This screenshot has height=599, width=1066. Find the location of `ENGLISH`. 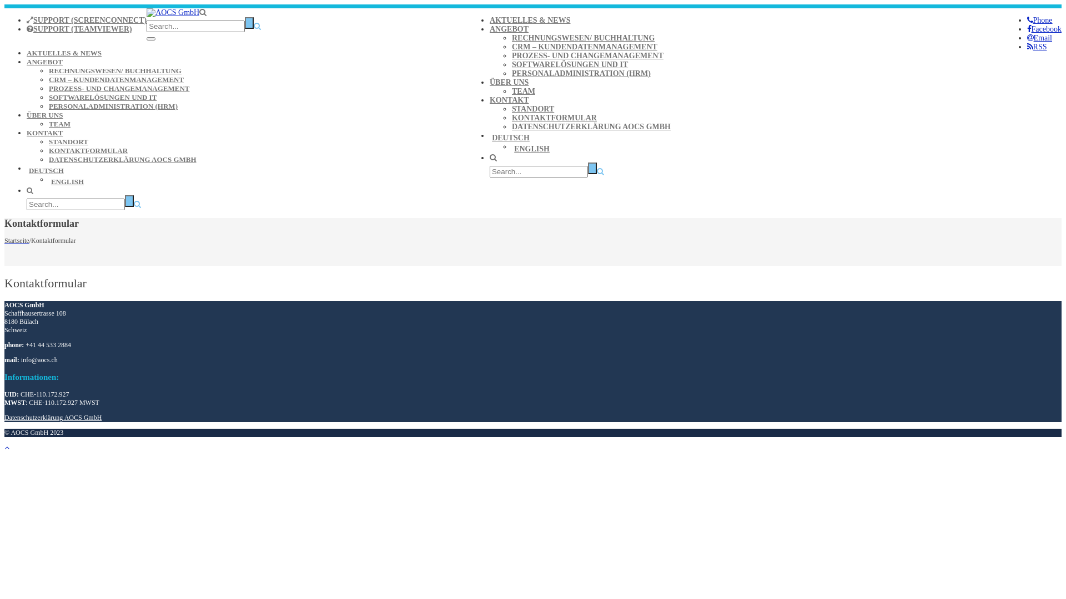

ENGLISH is located at coordinates (258, 182).